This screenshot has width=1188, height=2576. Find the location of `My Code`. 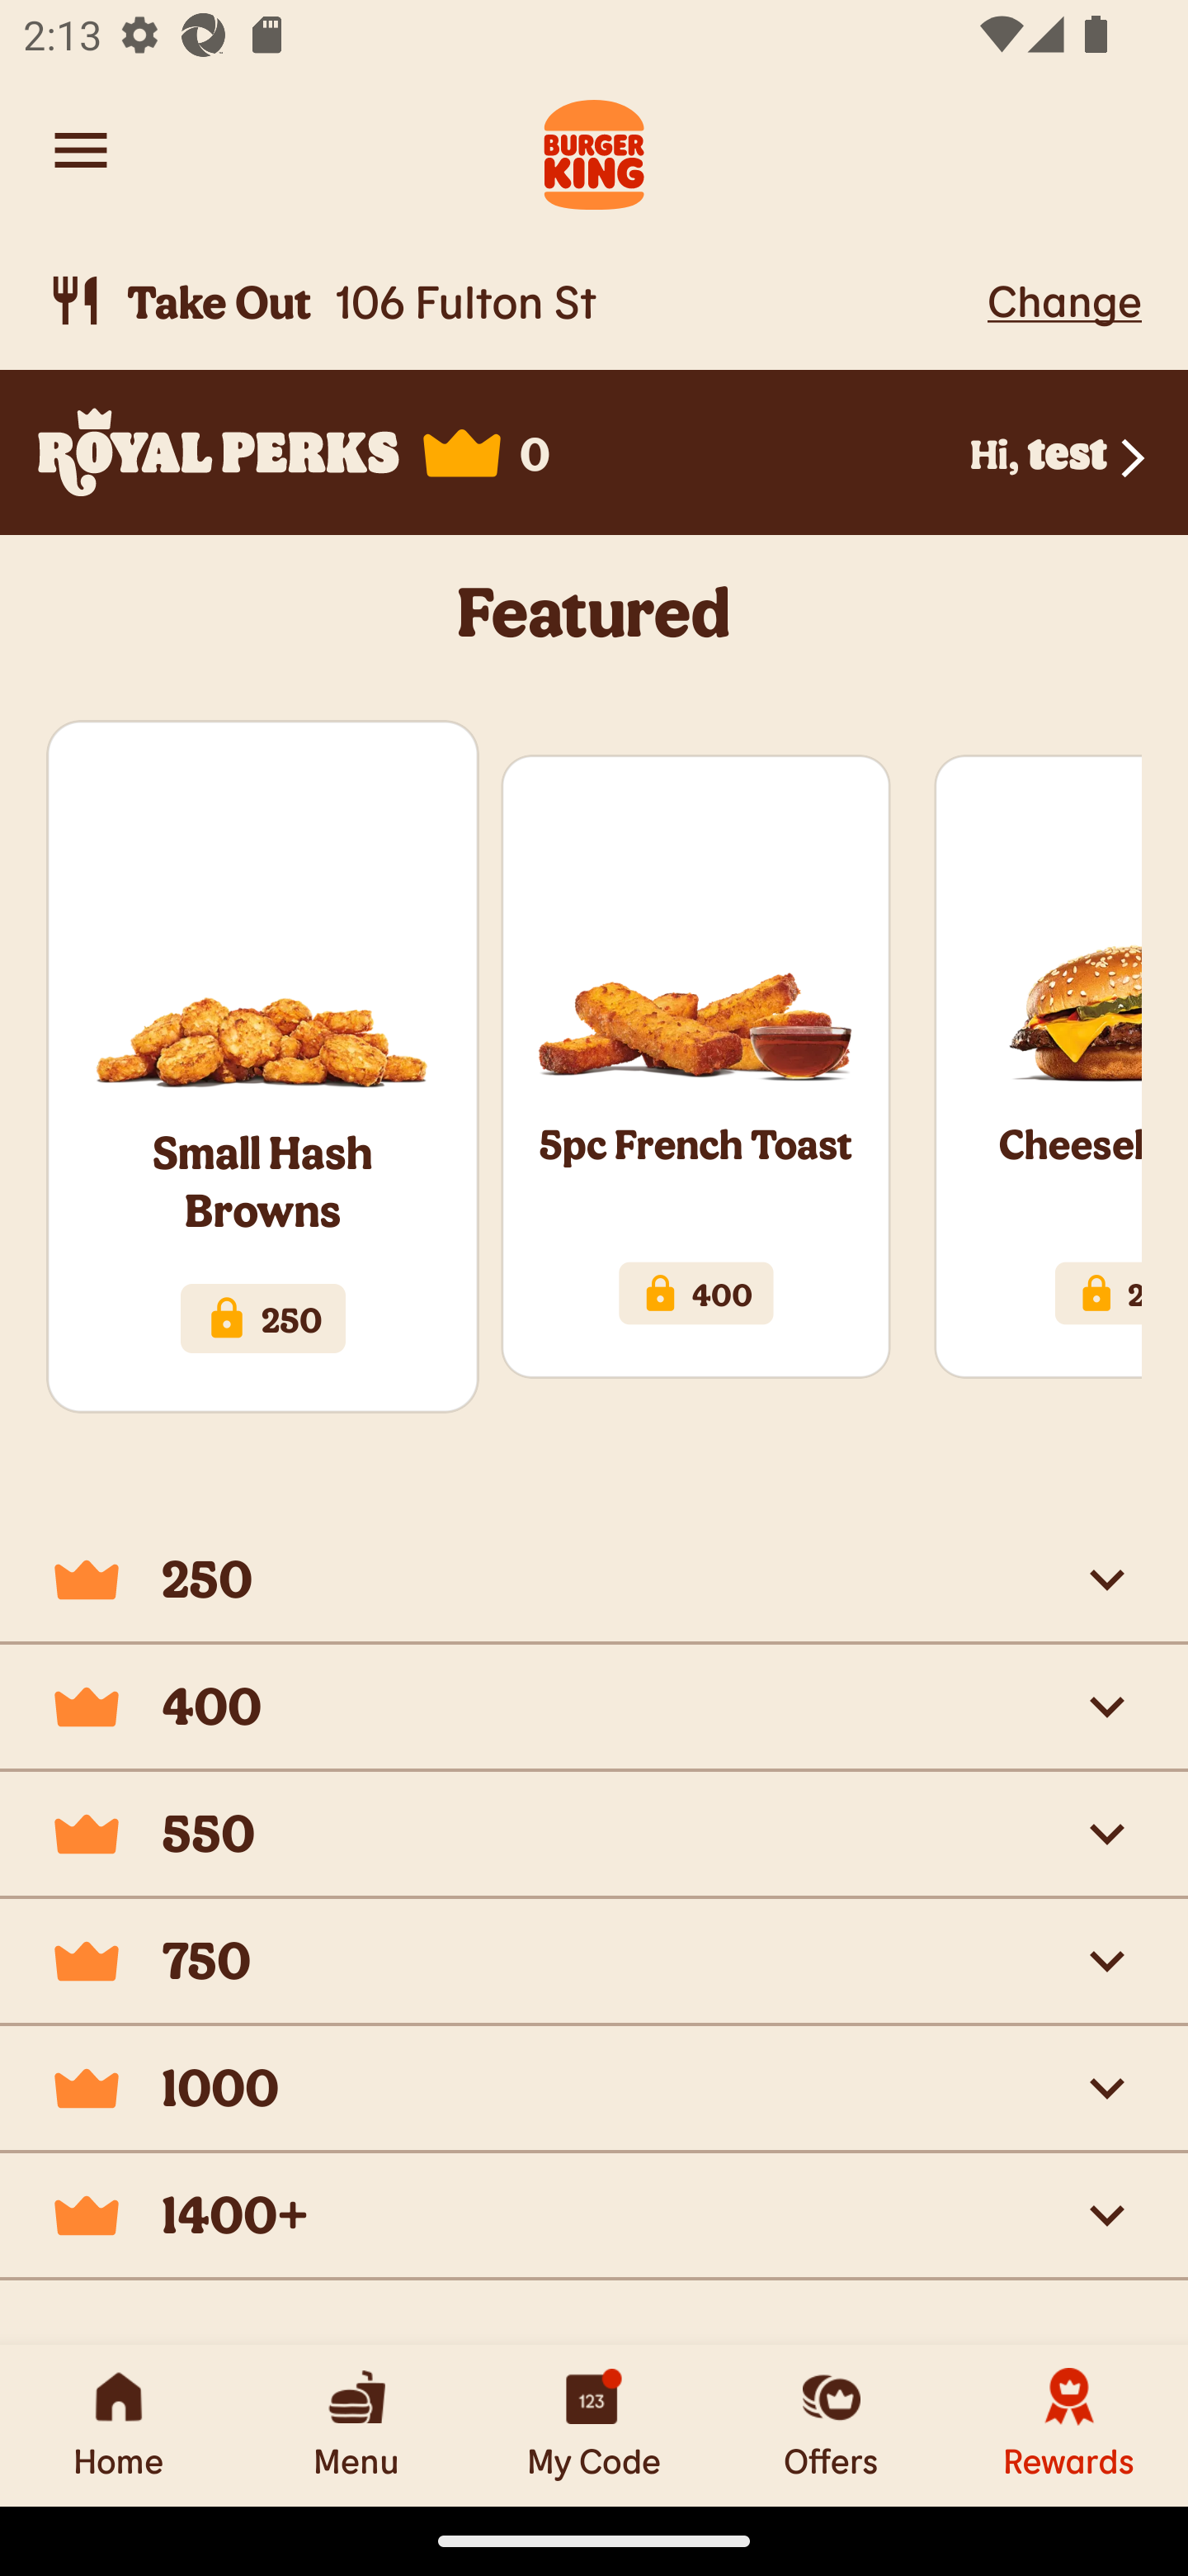

My Code is located at coordinates (594, 2425).